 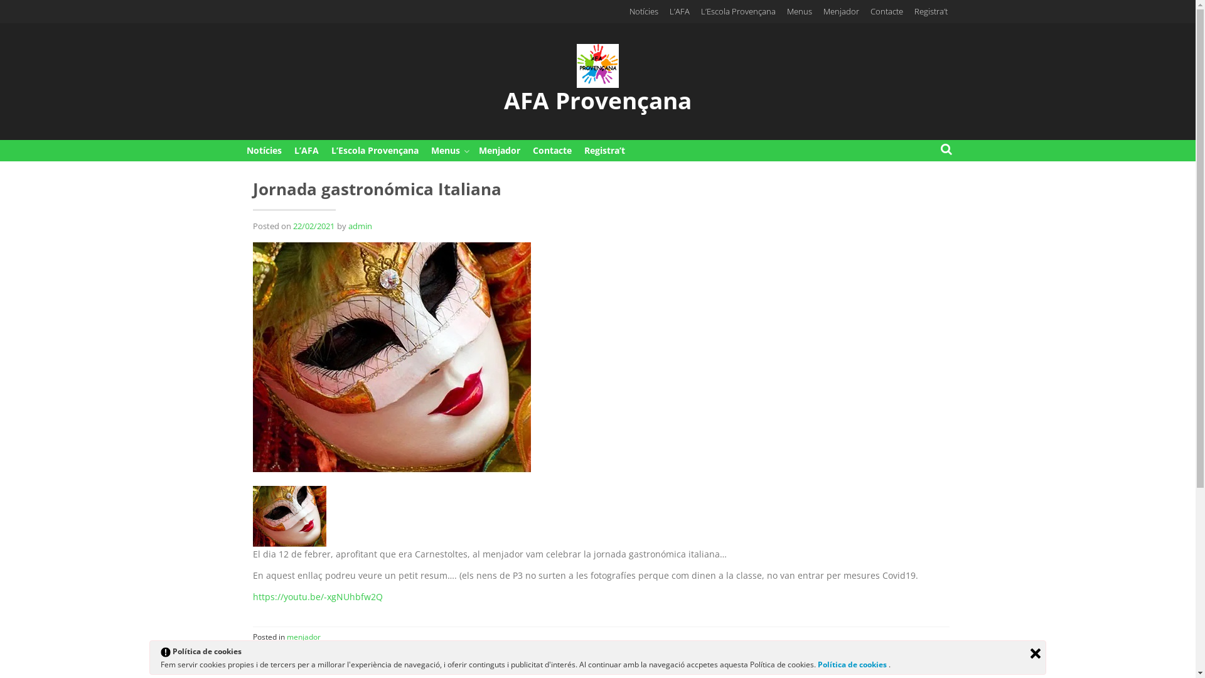 I want to click on https://youtu.be/-xgNUhbfw2Q, so click(x=318, y=596).